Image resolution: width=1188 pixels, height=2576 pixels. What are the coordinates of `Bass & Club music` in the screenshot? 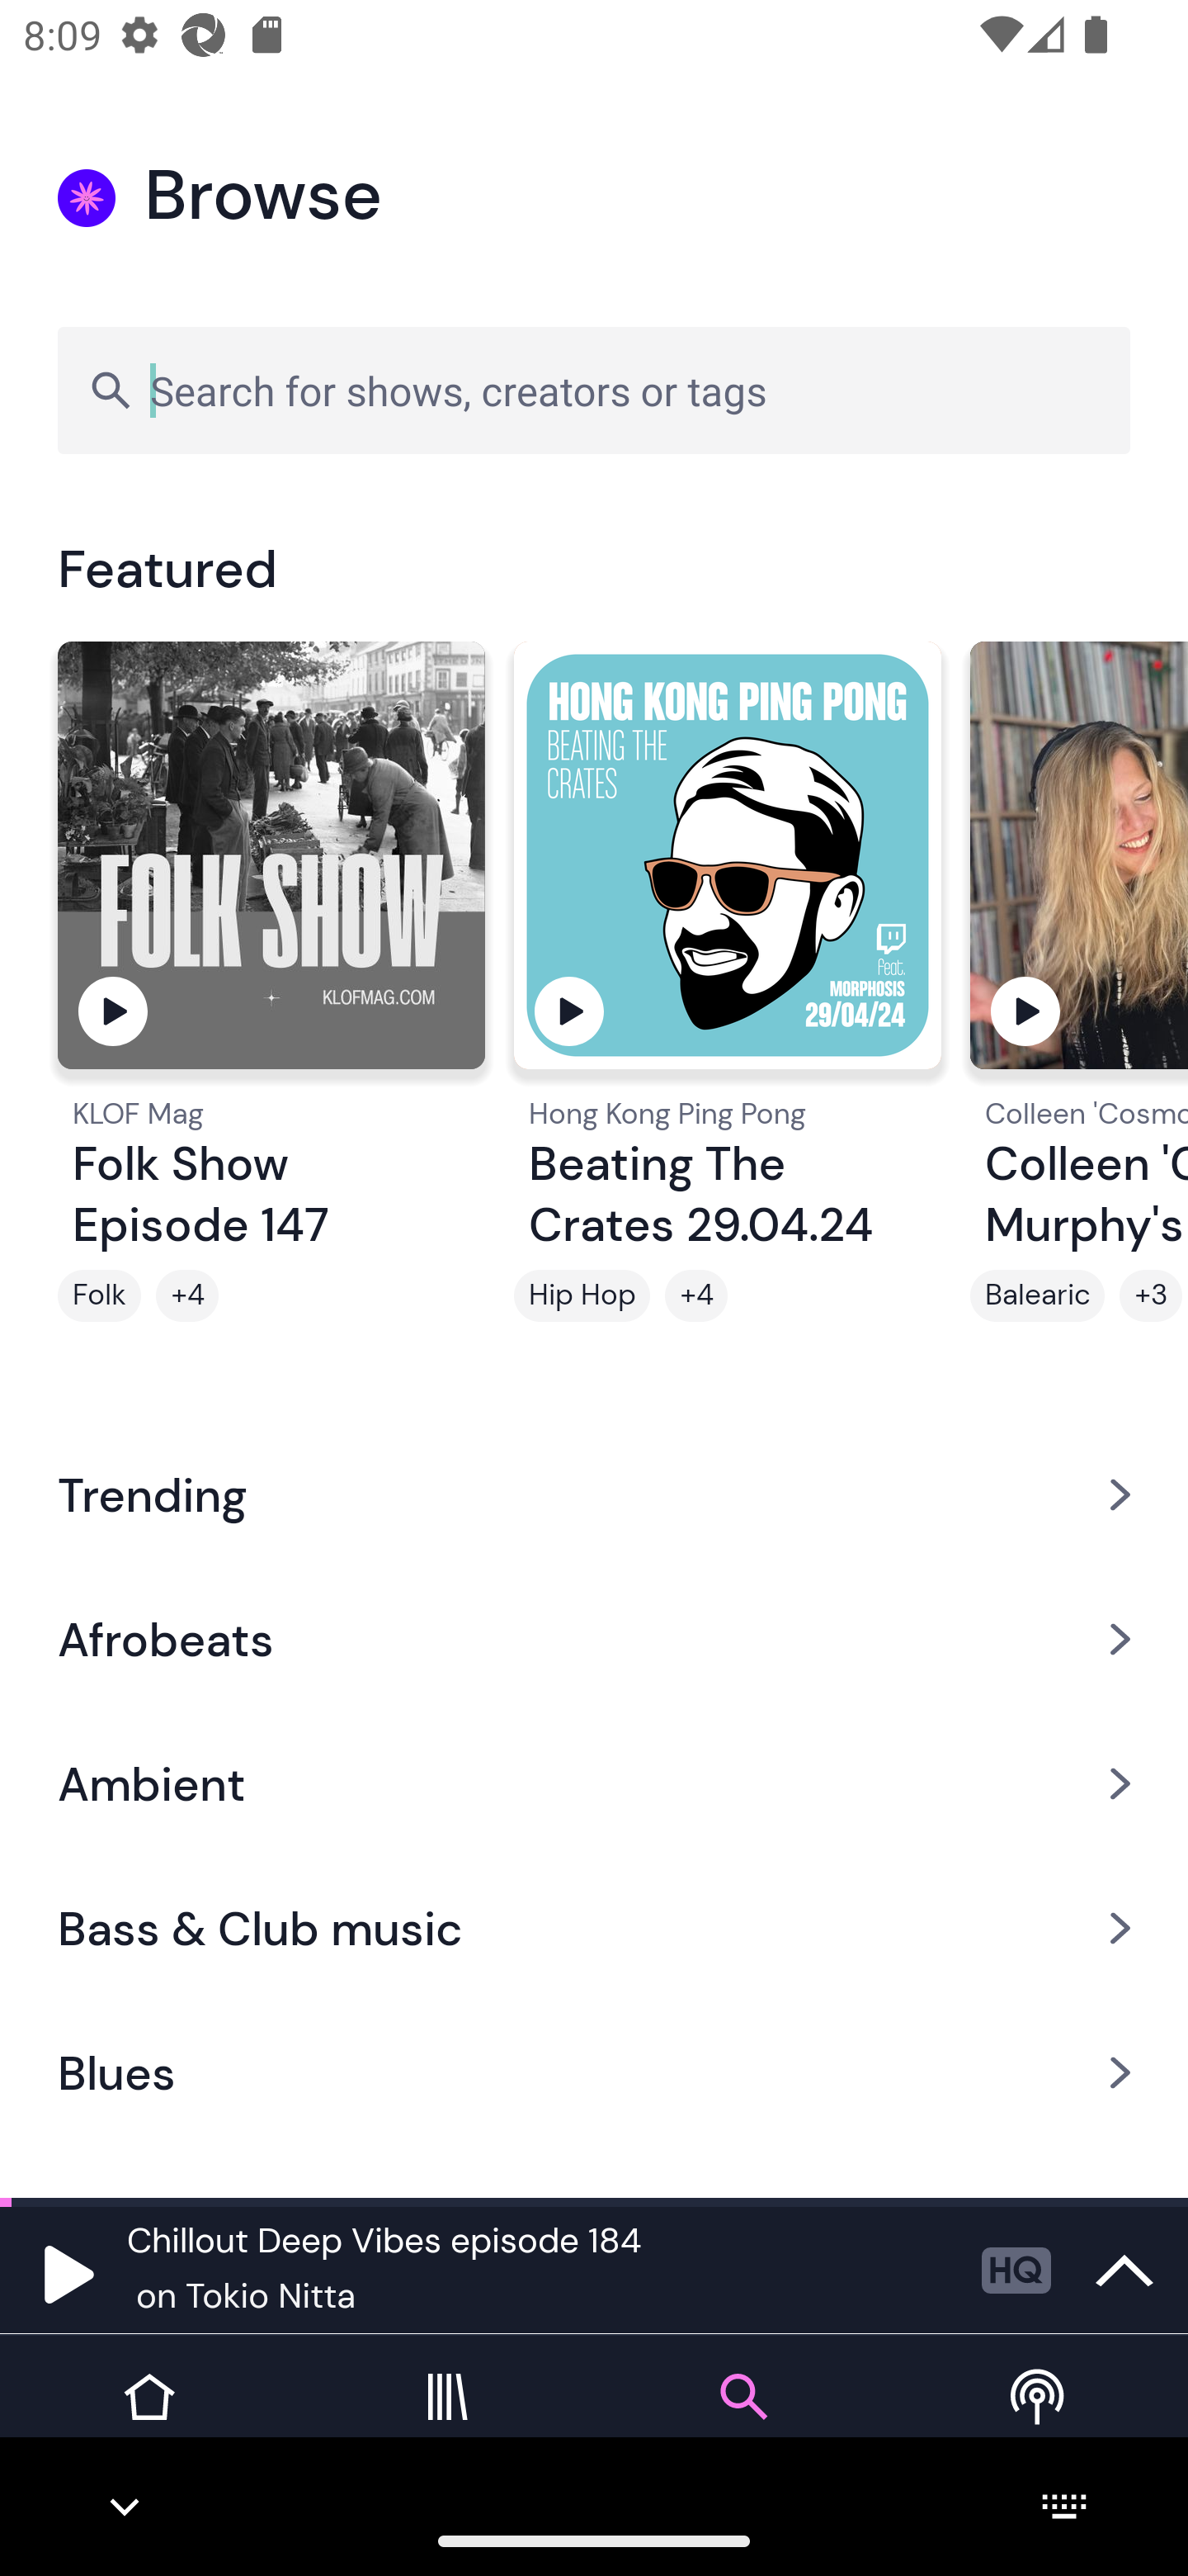 It's located at (594, 1929).